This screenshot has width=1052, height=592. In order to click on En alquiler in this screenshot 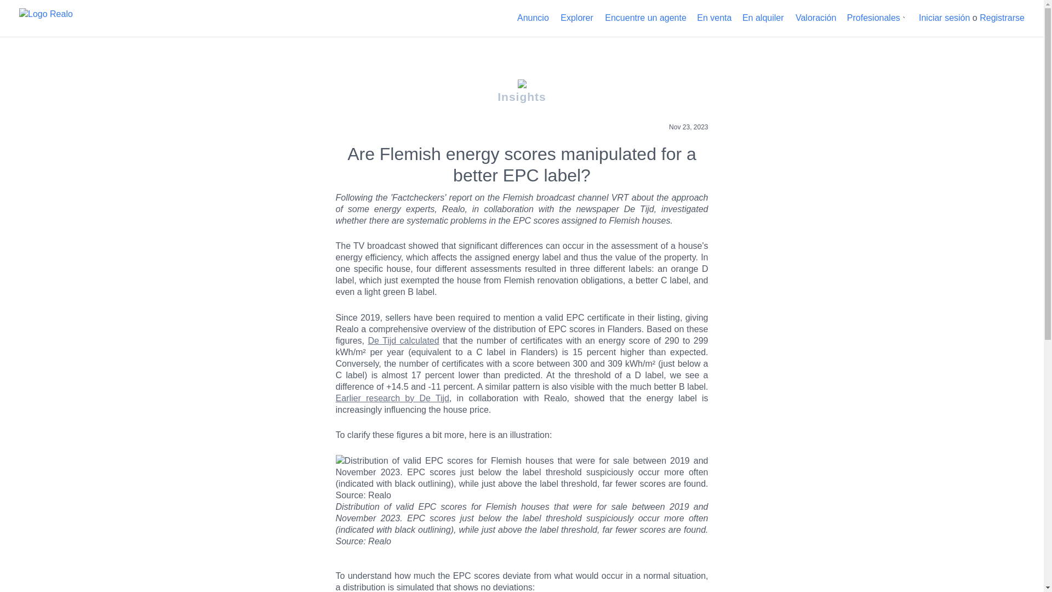, I will do `click(763, 18)`.